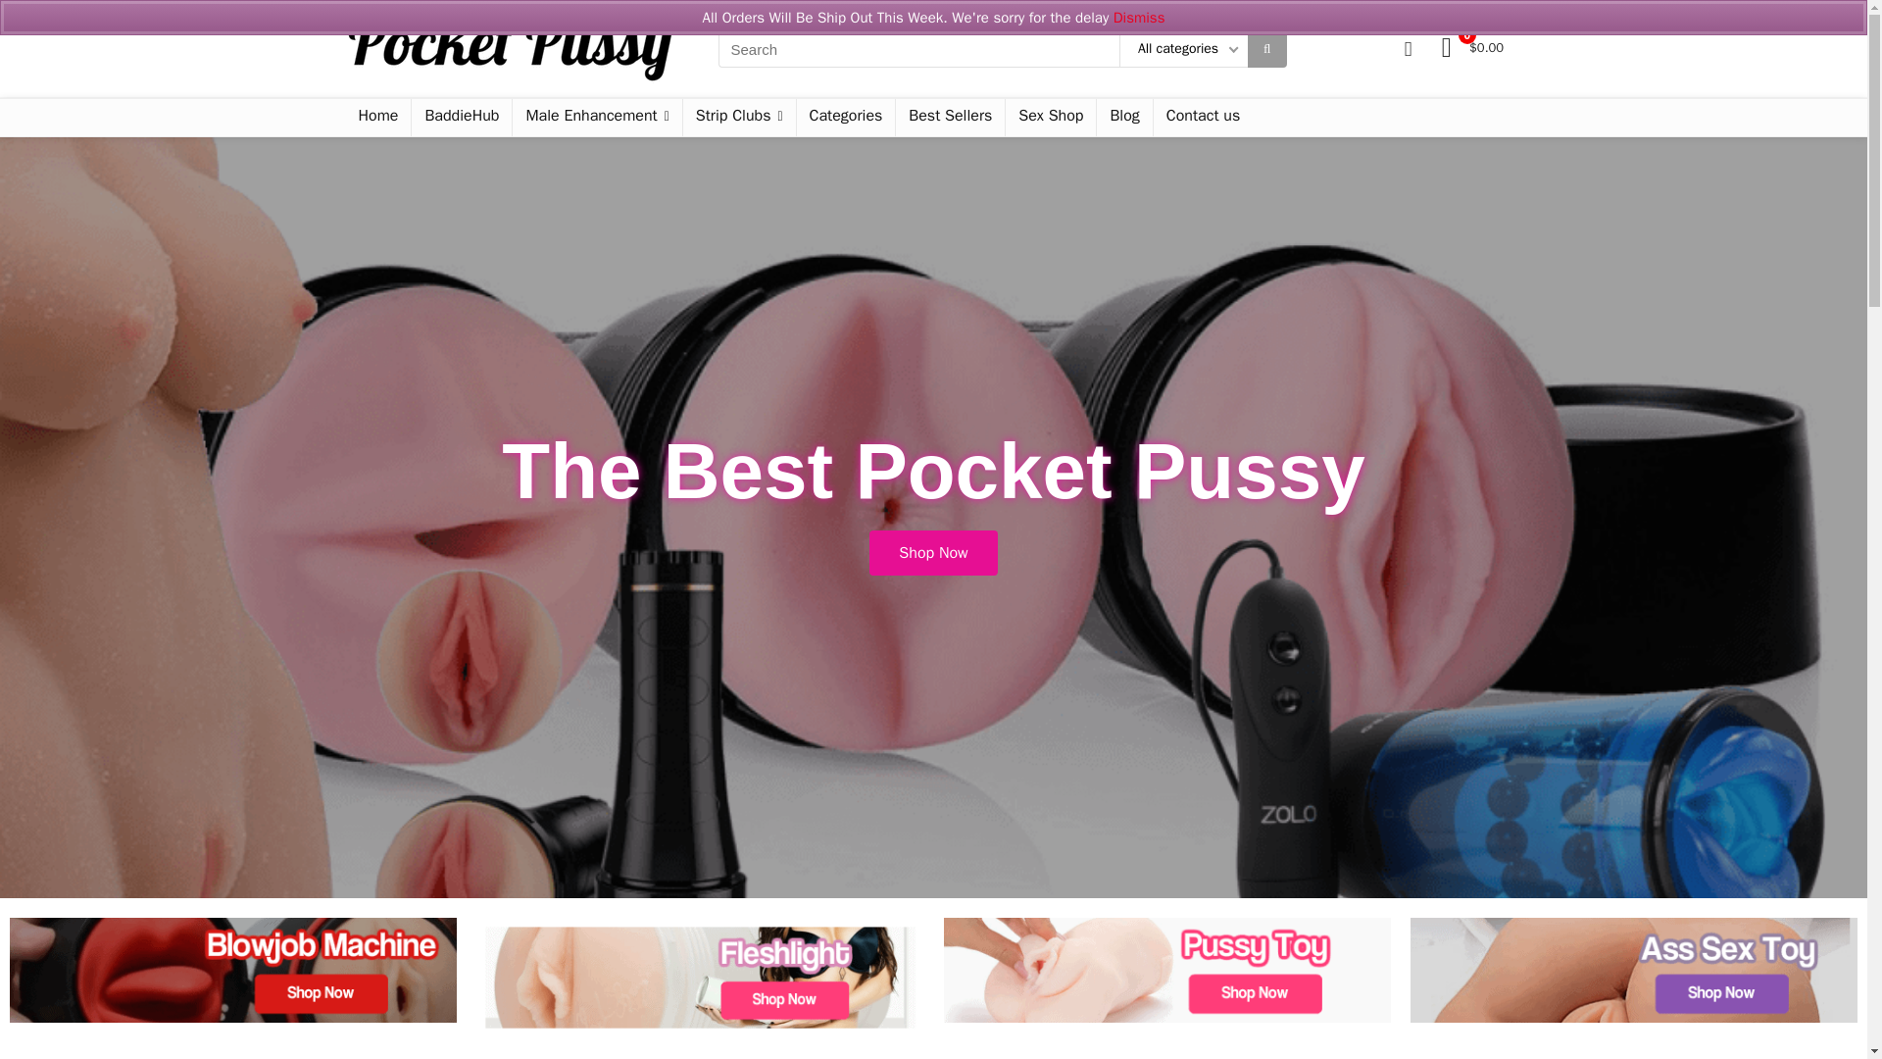 This screenshot has height=1059, width=1882. Describe the element at coordinates (933, 552) in the screenshot. I see `Shop Now` at that location.